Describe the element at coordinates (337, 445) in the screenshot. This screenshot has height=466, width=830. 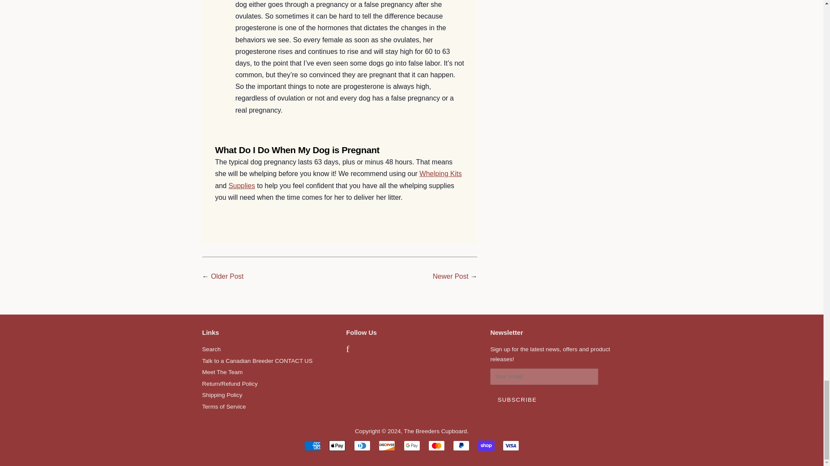
I see `Apple Pay` at that location.